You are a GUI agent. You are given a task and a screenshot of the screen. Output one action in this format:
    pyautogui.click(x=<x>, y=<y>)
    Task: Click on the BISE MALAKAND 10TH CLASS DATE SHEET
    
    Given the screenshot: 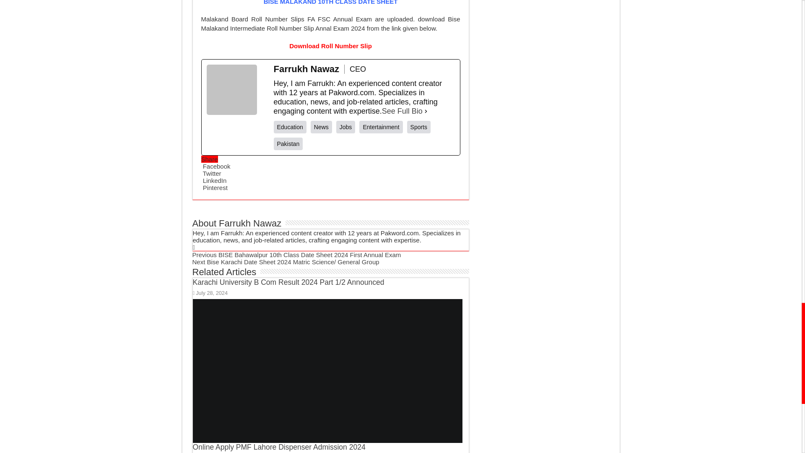 What is the action you would take?
    pyautogui.click(x=330, y=3)
    